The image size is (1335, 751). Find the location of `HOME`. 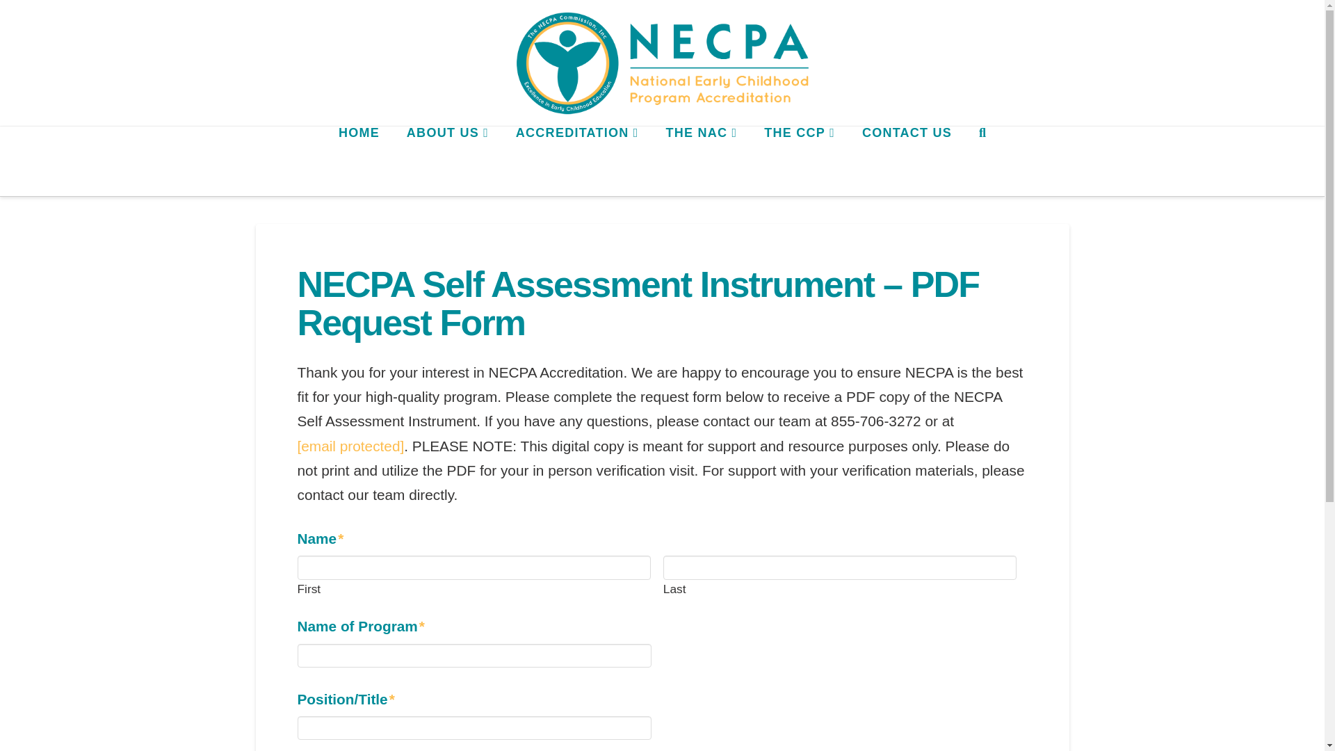

HOME is located at coordinates (358, 161).